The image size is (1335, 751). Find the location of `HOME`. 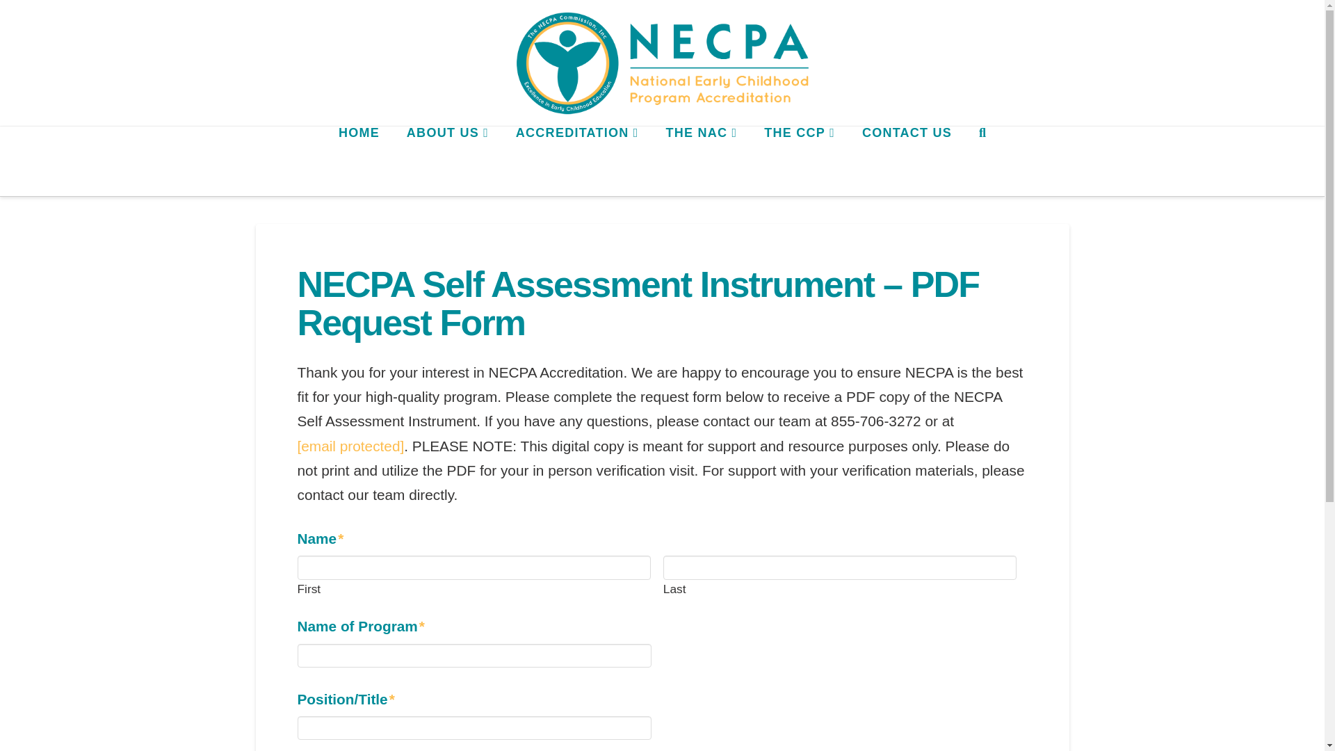

HOME is located at coordinates (358, 161).